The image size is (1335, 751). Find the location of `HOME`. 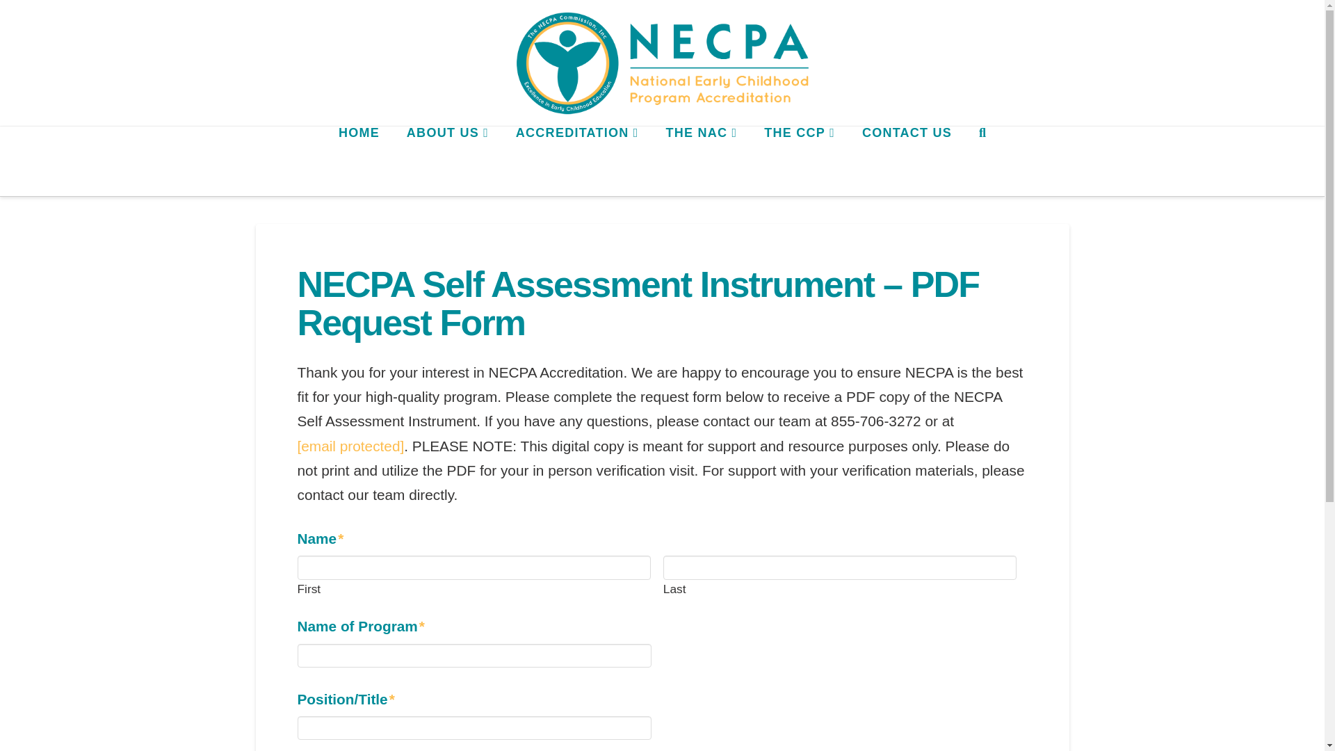

HOME is located at coordinates (358, 161).